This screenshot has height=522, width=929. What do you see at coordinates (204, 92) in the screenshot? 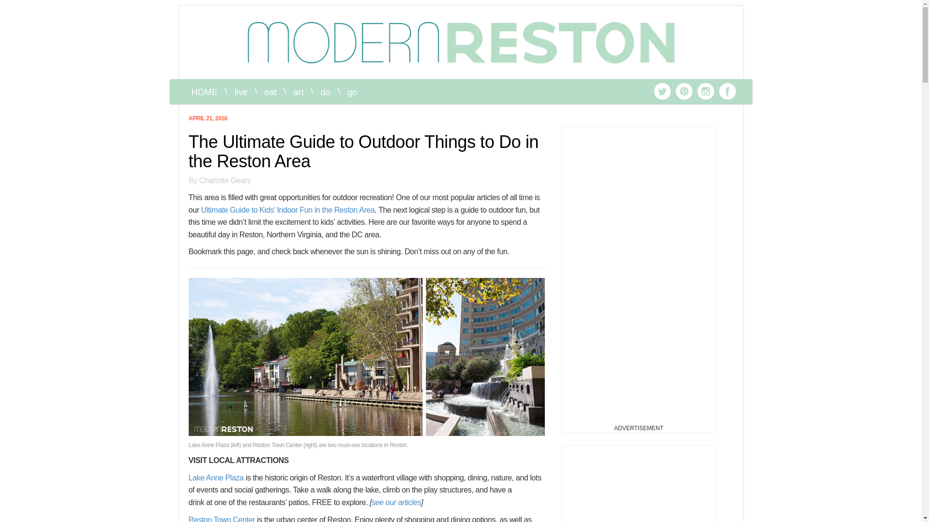
I see `HOME` at bounding box center [204, 92].